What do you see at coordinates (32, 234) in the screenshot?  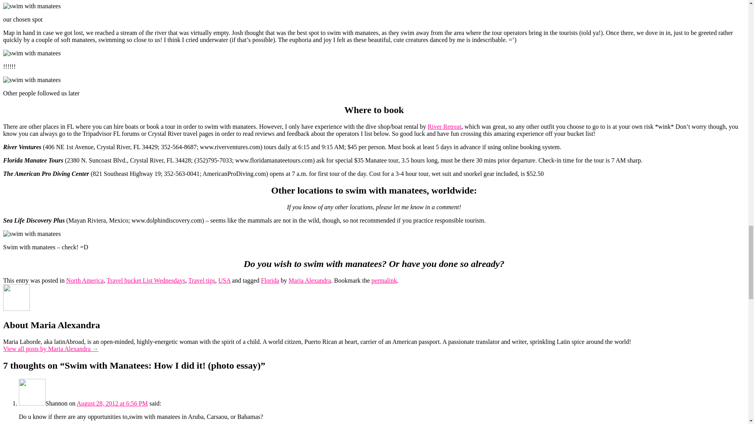 I see `swim with manatees` at bounding box center [32, 234].